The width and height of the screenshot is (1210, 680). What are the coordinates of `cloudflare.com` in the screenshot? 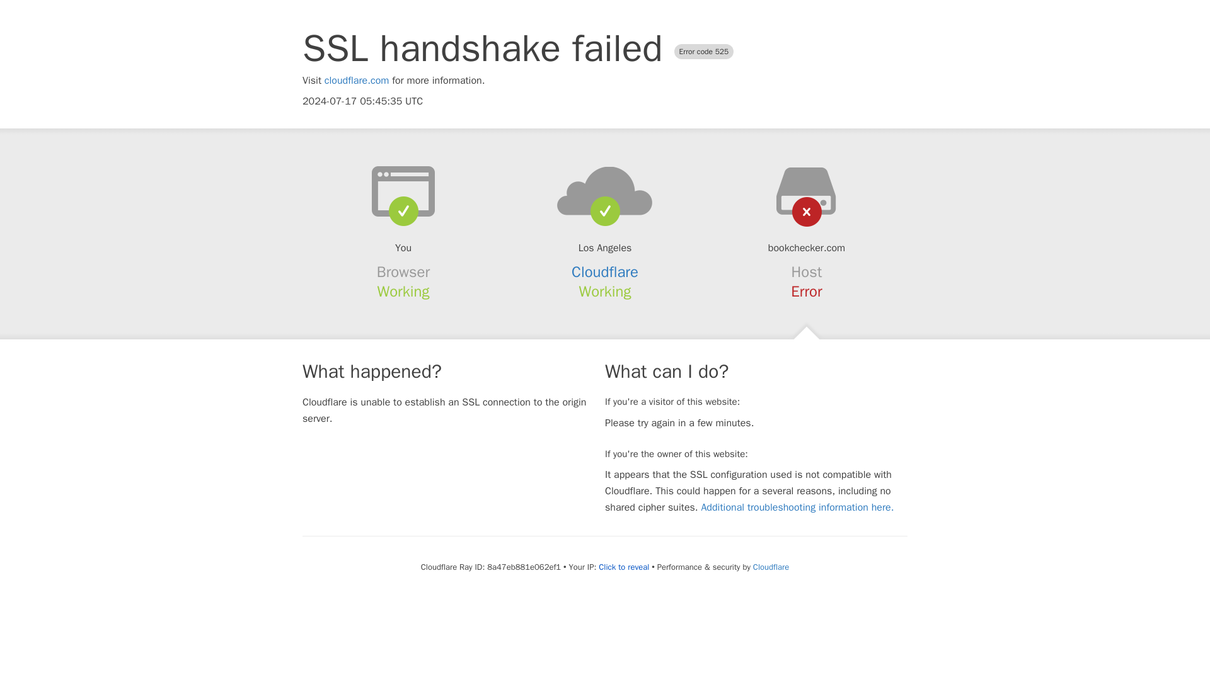 It's located at (357, 81).